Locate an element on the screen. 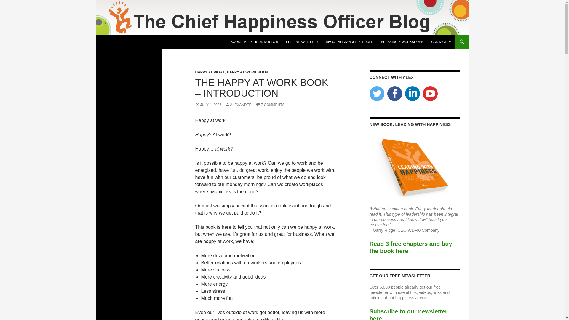 The image size is (569, 320). ABOUT ALEXANDER KJERULF is located at coordinates (350, 41).